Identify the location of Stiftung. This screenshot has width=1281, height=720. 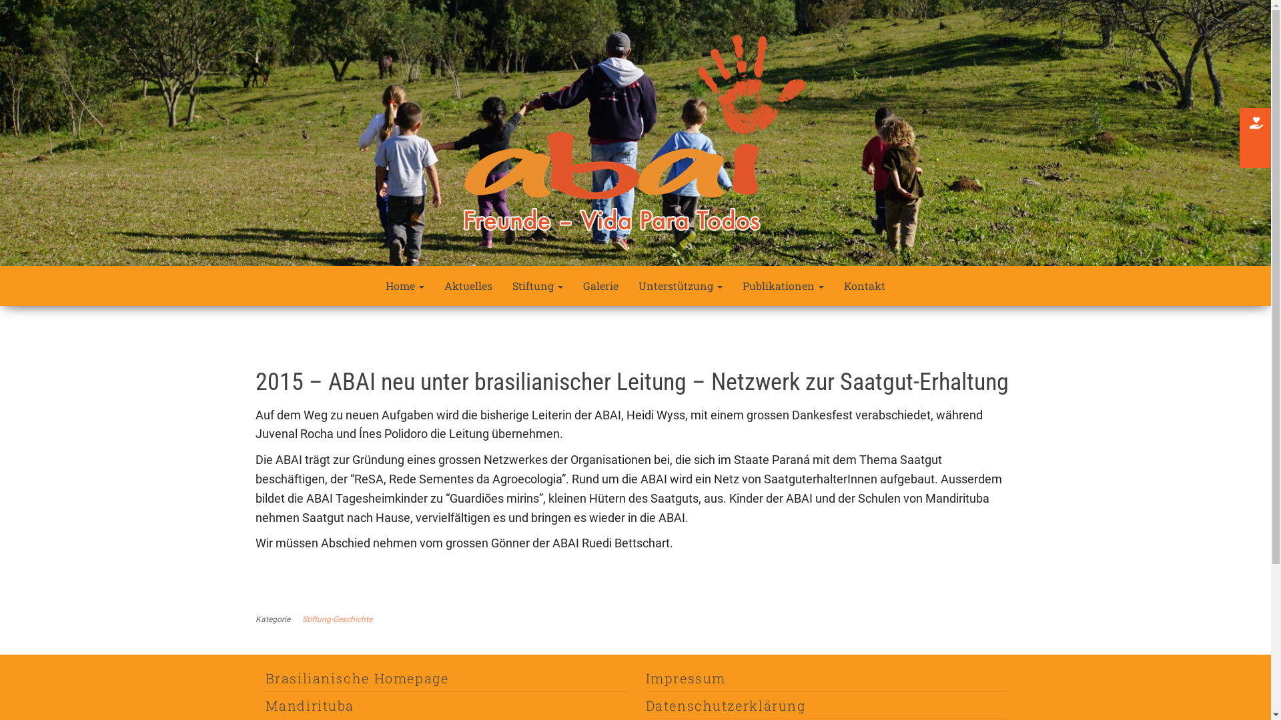
(538, 286).